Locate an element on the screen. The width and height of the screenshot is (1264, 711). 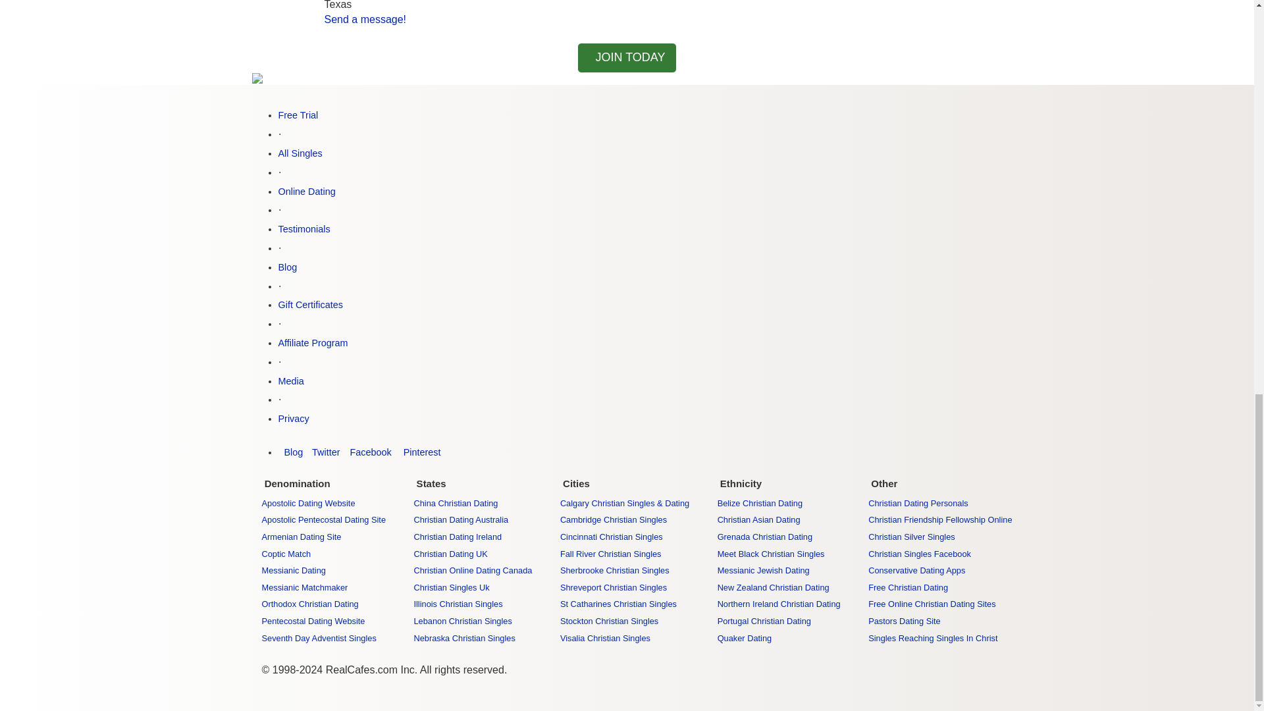
Free Trial is located at coordinates (298, 115).